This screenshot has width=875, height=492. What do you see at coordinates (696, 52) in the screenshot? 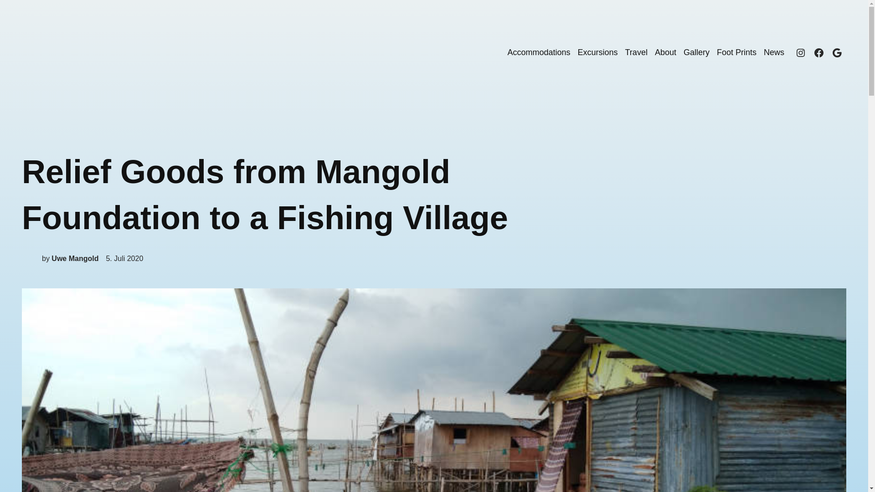
I see `Gallery` at bounding box center [696, 52].